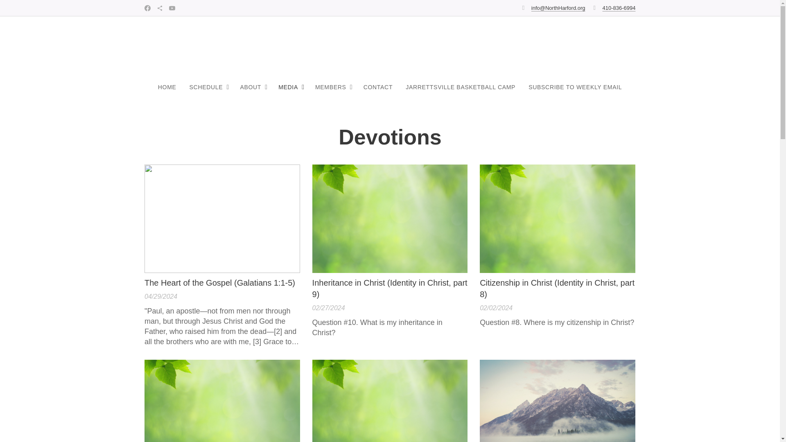 Image resolution: width=786 pixels, height=442 pixels. Describe the element at coordinates (290, 87) in the screenshot. I see `MEDIA` at that location.